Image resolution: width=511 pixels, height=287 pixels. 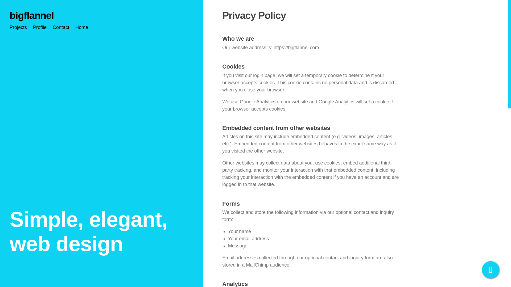 What do you see at coordinates (61, 27) in the screenshot?
I see `Contact` at bounding box center [61, 27].